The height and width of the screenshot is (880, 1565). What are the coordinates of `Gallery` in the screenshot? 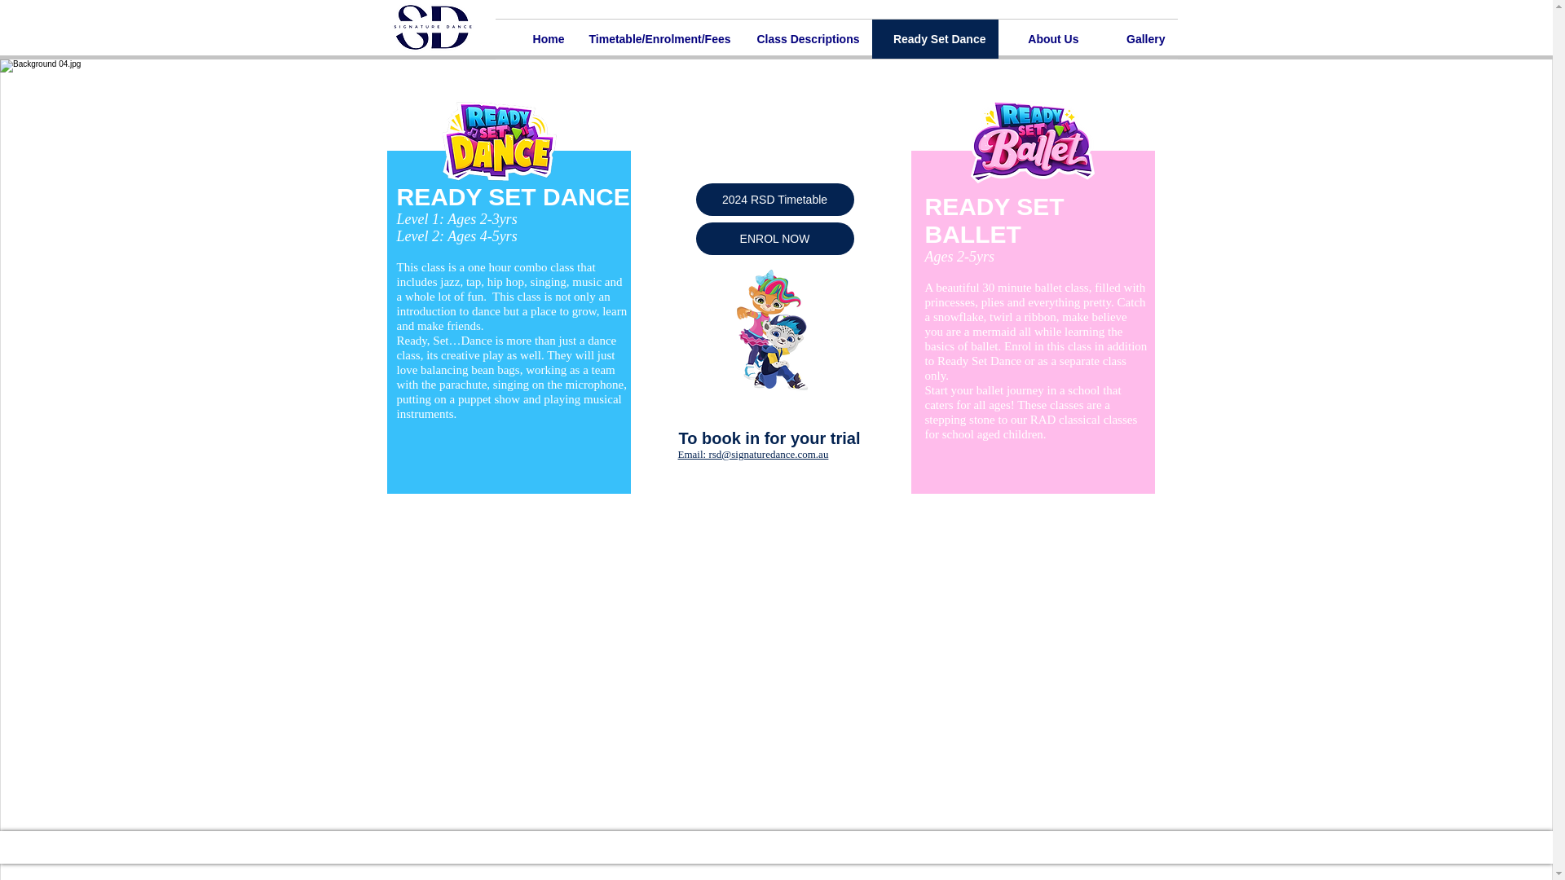 It's located at (1133, 39).